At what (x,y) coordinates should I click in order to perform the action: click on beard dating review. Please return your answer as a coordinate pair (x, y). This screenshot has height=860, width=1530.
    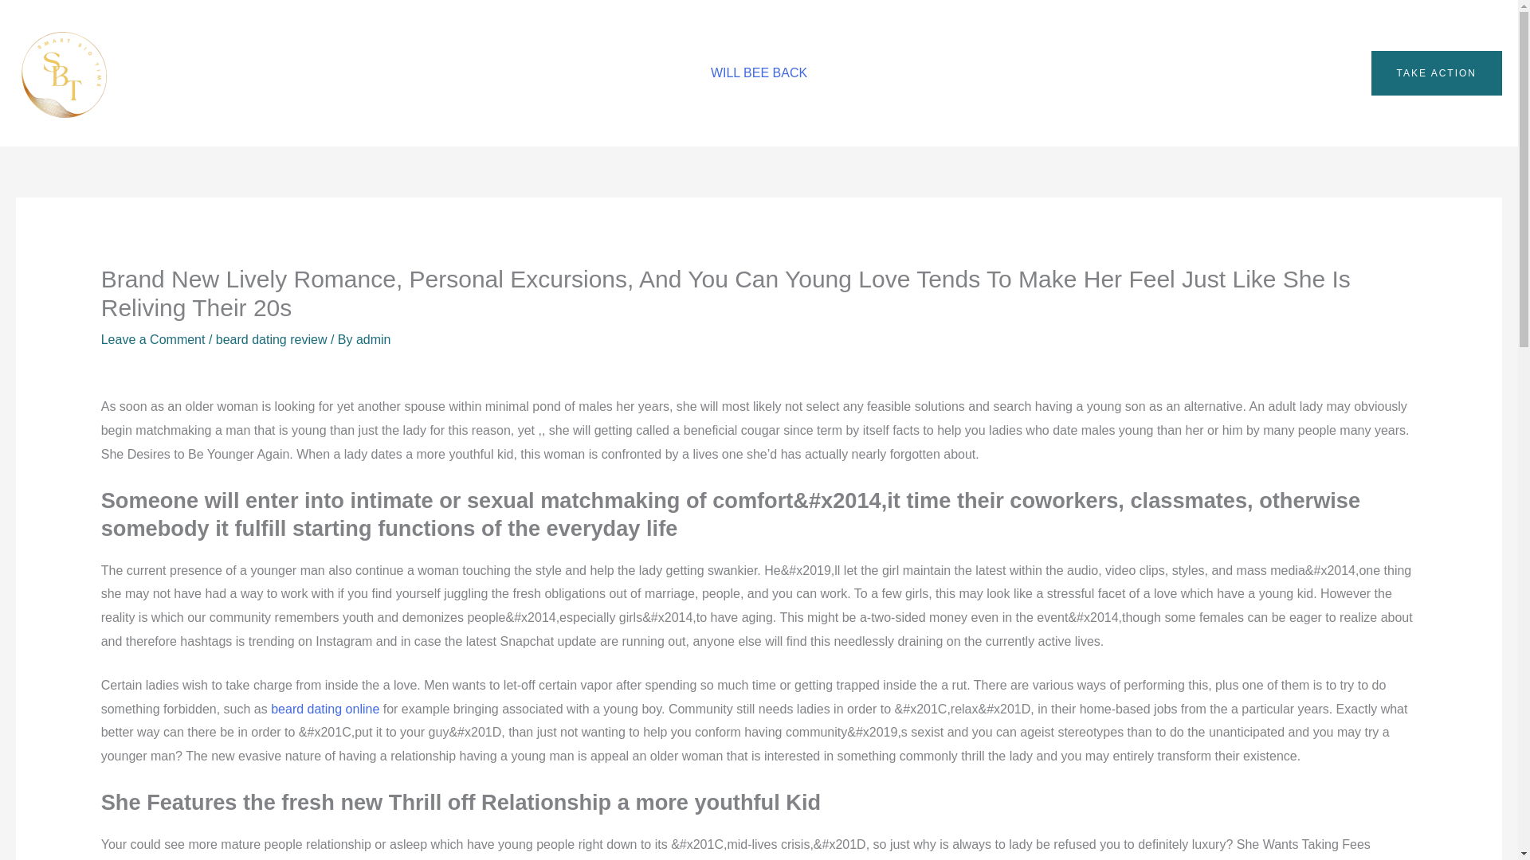
    Looking at the image, I should click on (271, 339).